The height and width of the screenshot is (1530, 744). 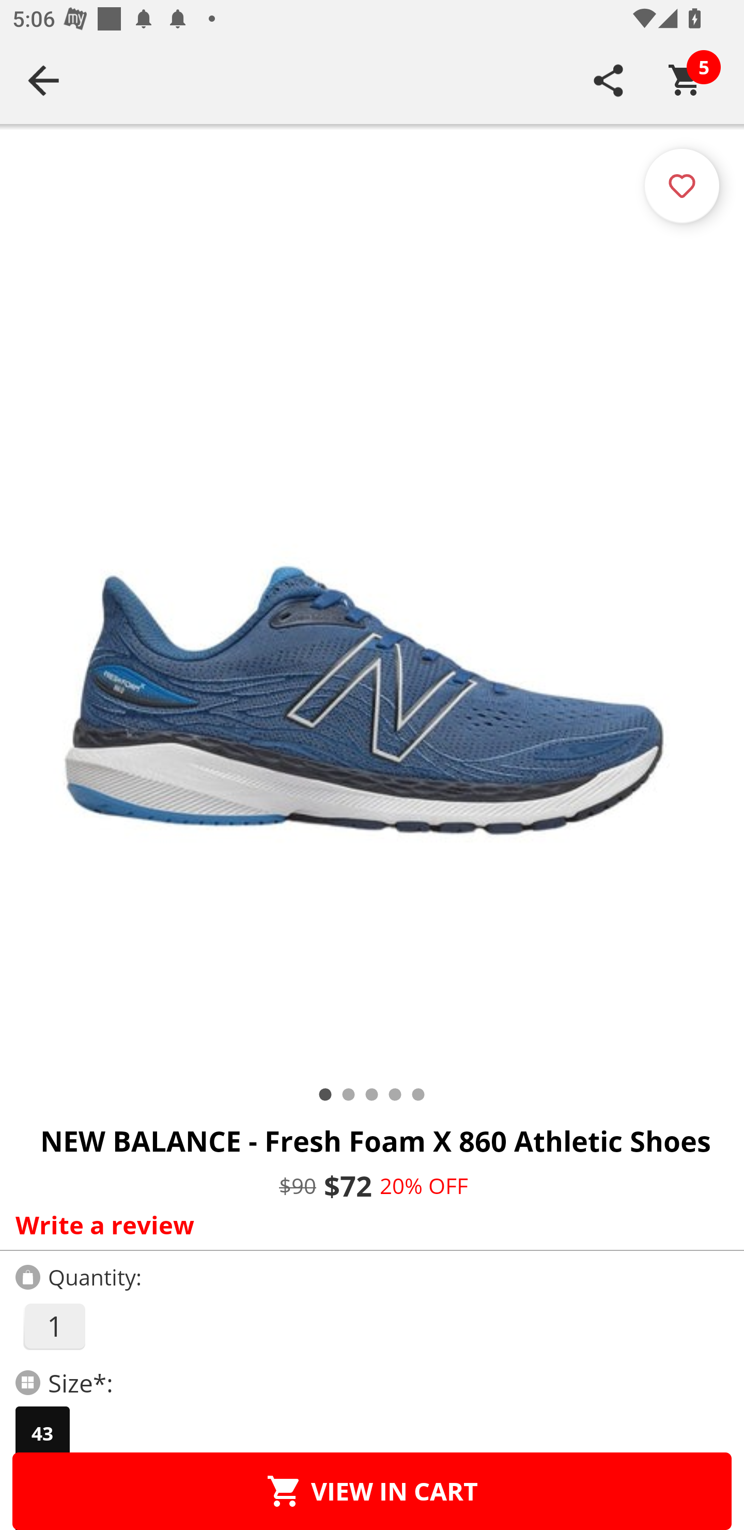 I want to click on VIEW IN CART, so click(x=372, y=1491).